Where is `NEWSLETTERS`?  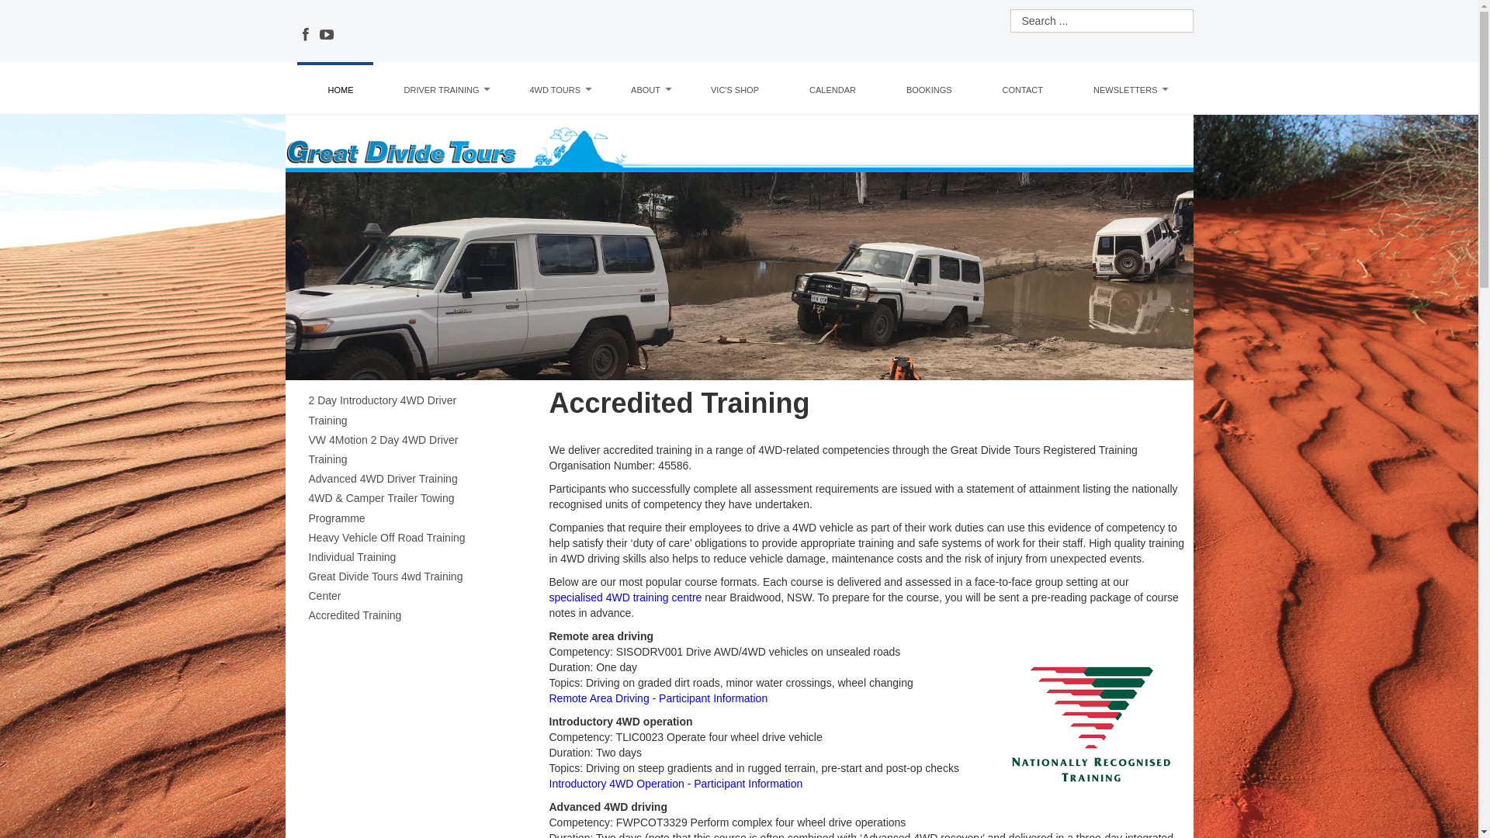 NEWSLETTERS is located at coordinates (1125, 90).